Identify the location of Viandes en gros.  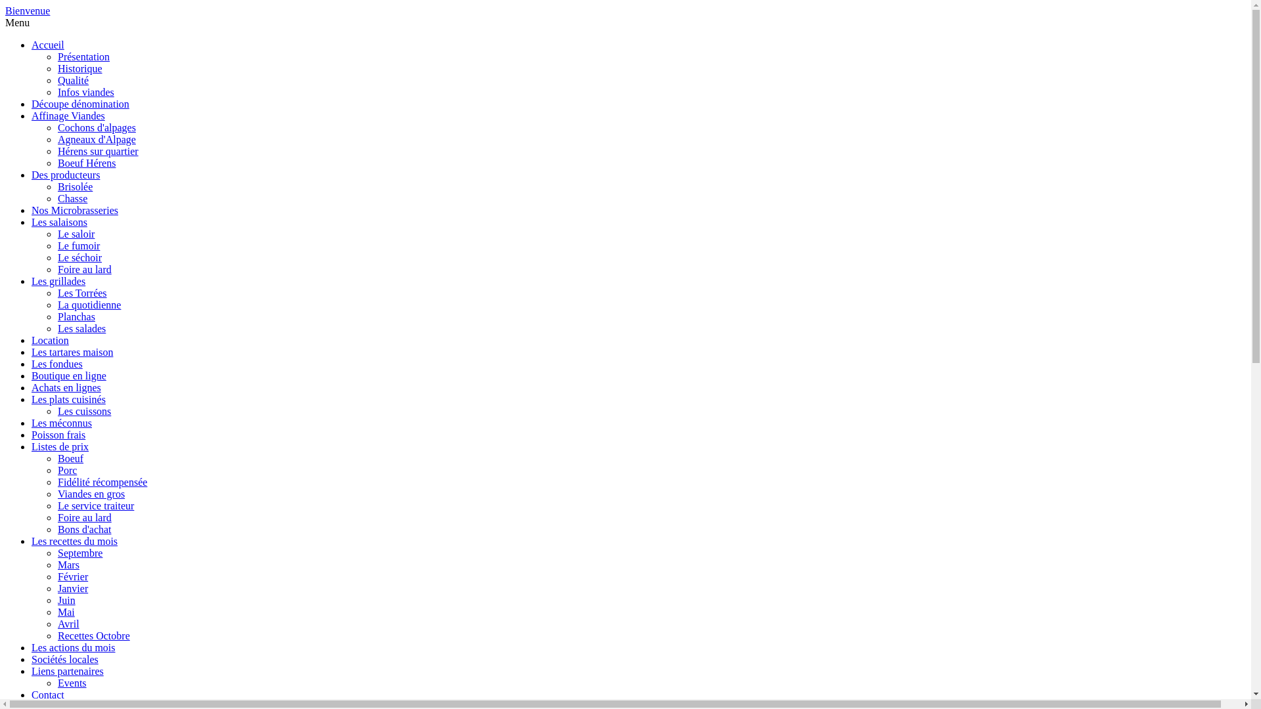
(91, 494).